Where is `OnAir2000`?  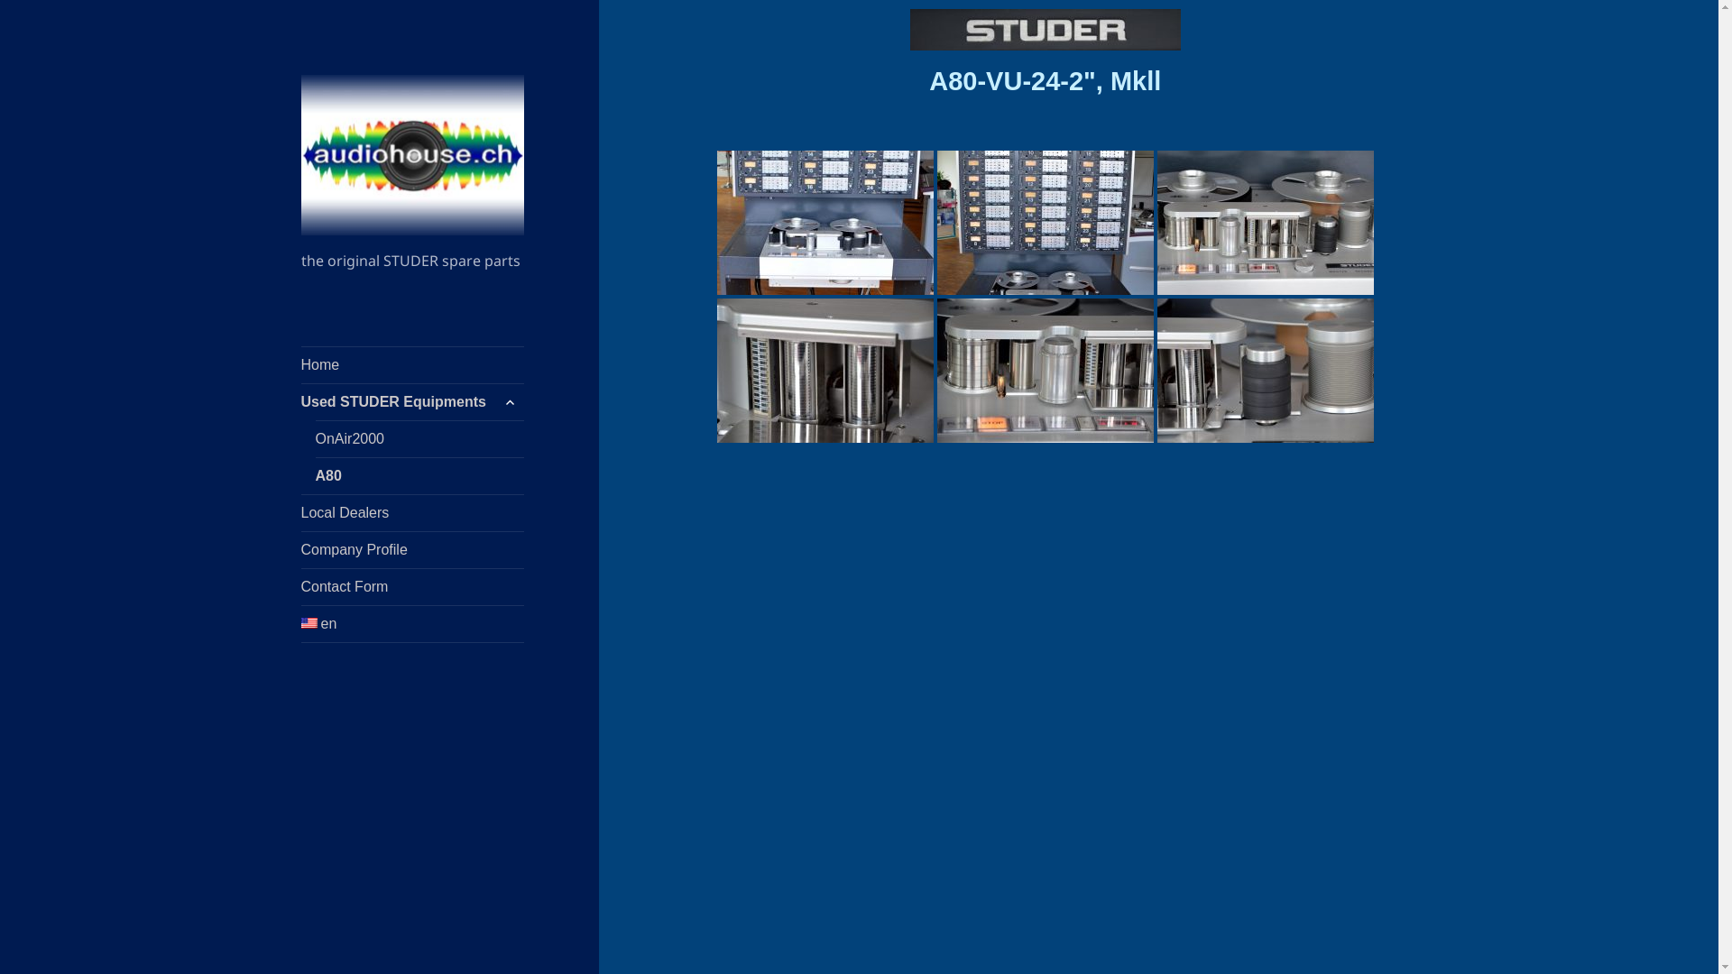
OnAir2000 is located at coordinates (420, 439).